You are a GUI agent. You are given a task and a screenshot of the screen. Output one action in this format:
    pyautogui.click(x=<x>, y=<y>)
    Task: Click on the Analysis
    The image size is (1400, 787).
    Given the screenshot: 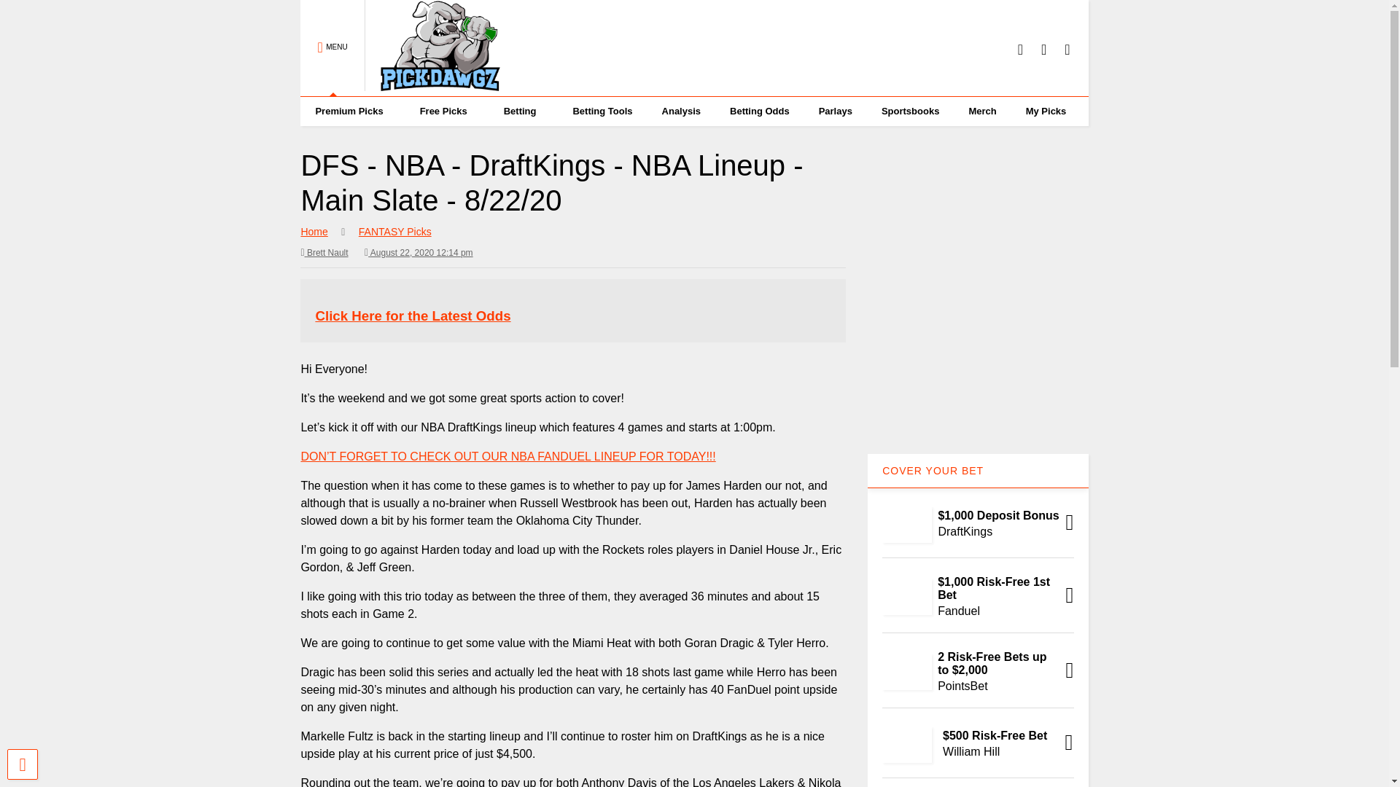 What is the action you would take?
    pyautogui.click(x=681, y=111)
    